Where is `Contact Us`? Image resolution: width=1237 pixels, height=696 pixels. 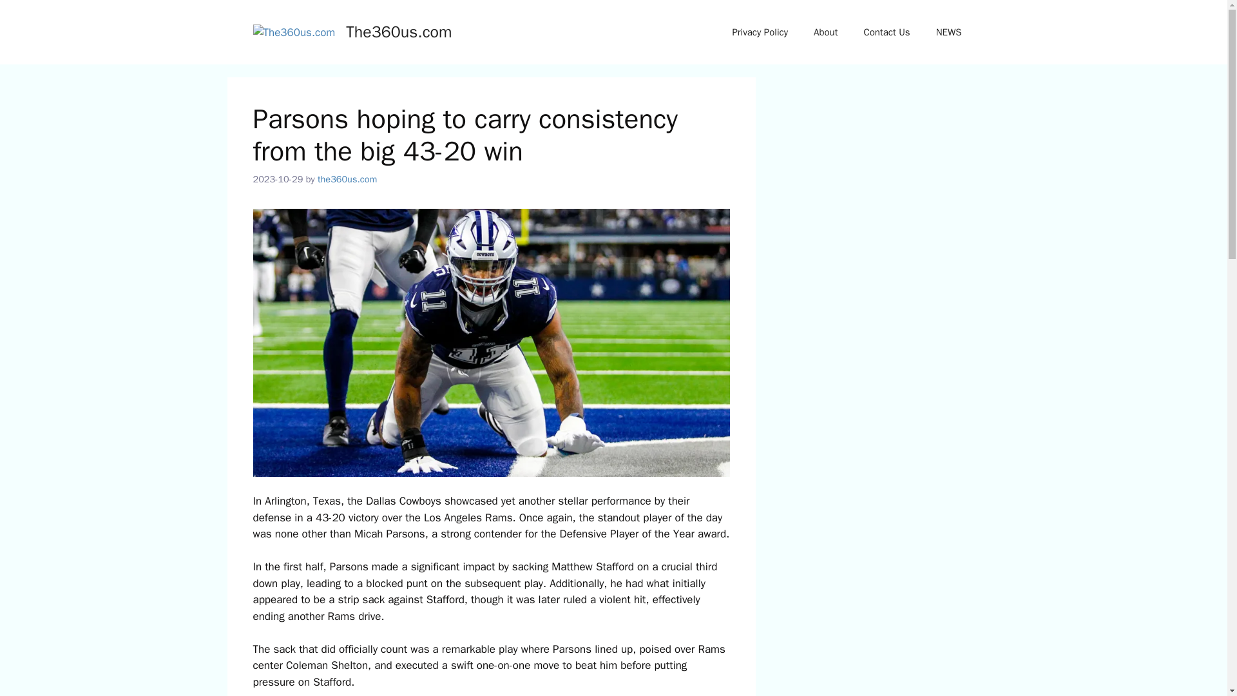 Contact Us is located at coordinates (887, 32).